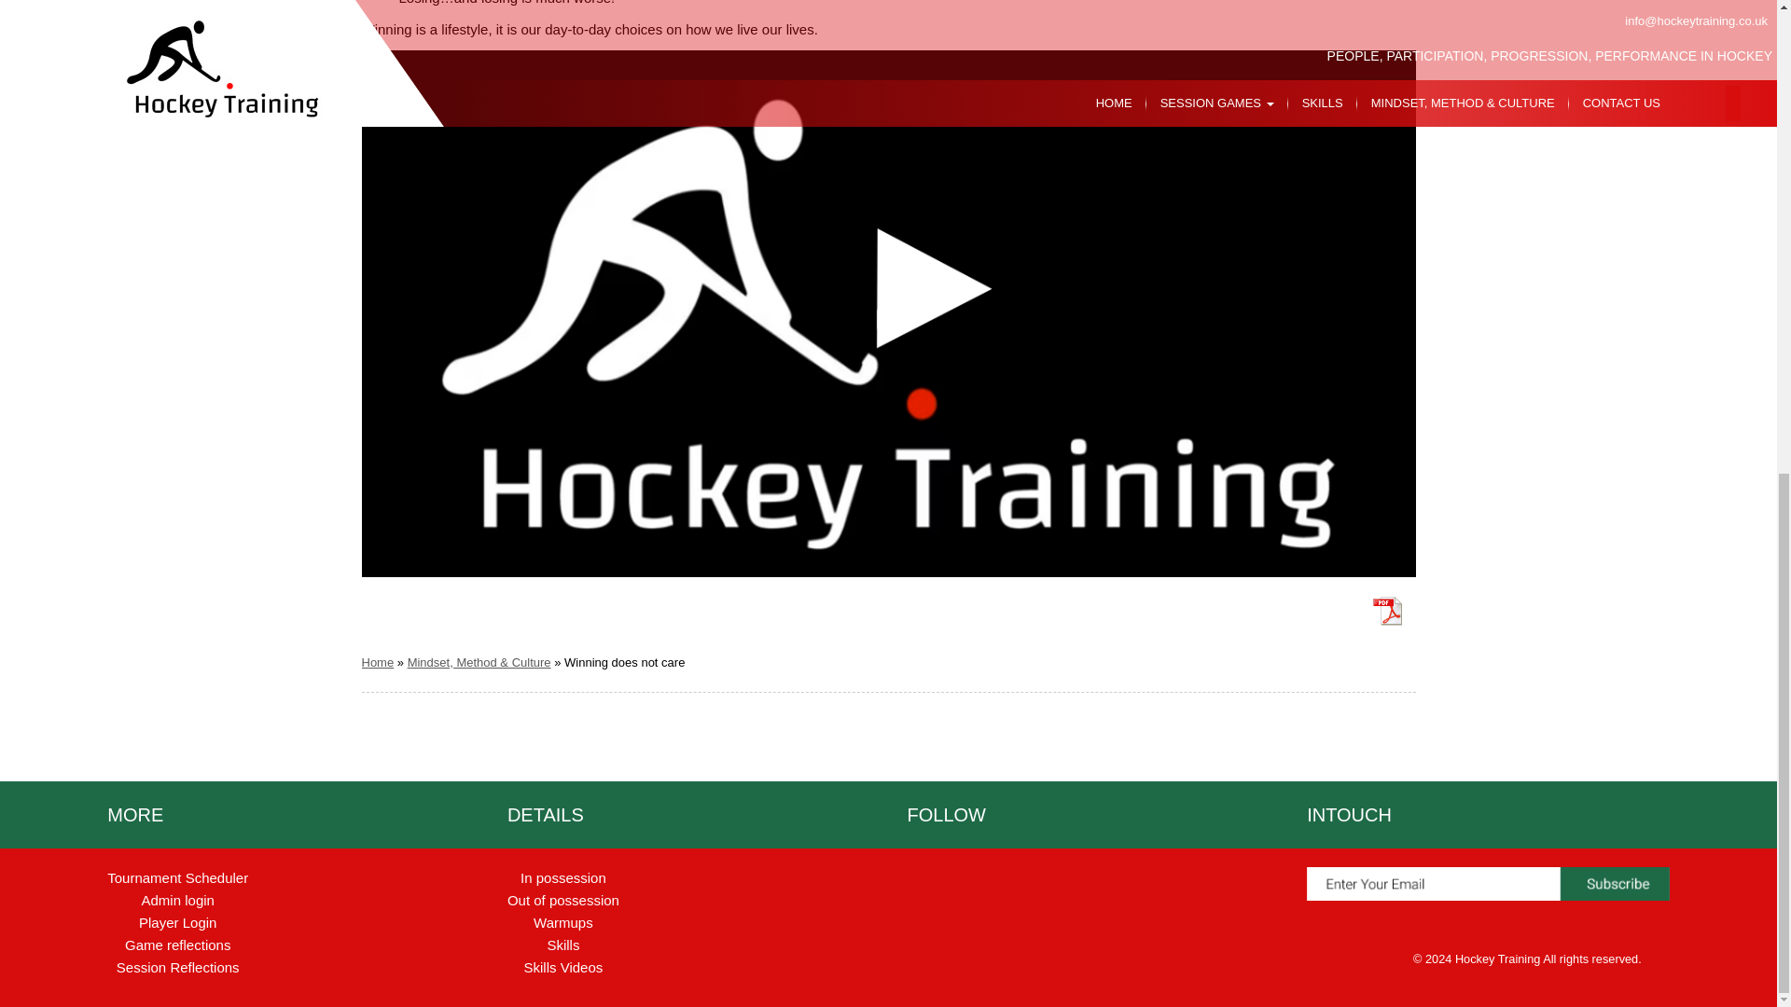  What do you see at coordinates (563, 900) in the screenshot?
I see `Out of possession` at bounding box center [563, 900].